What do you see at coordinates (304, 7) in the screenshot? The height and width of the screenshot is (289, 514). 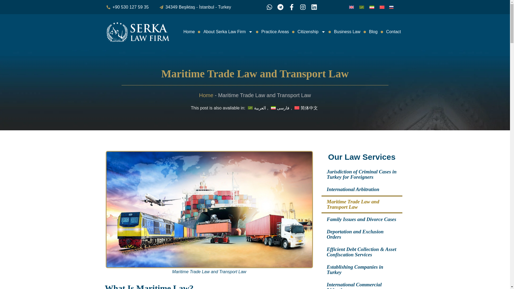 I see `Instagram Page` at bounding box center [304, 7].